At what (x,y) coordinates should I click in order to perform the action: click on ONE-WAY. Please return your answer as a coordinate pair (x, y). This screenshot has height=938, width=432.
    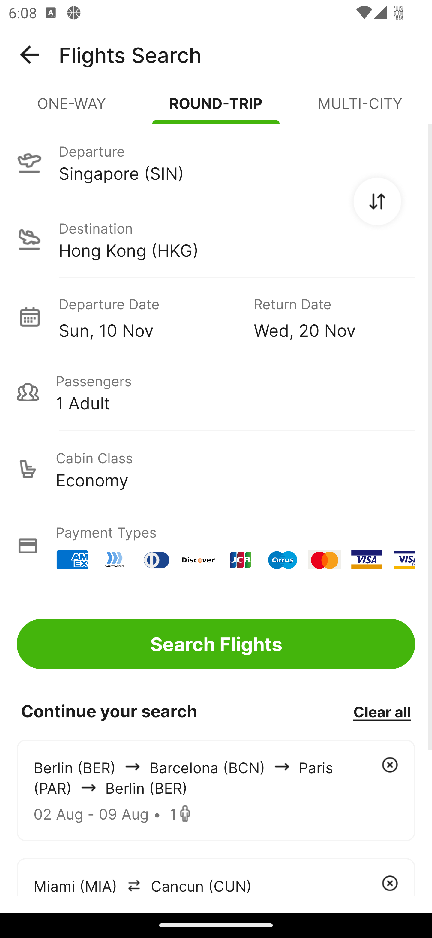
    Looking at the image, I should click on (72, 108).